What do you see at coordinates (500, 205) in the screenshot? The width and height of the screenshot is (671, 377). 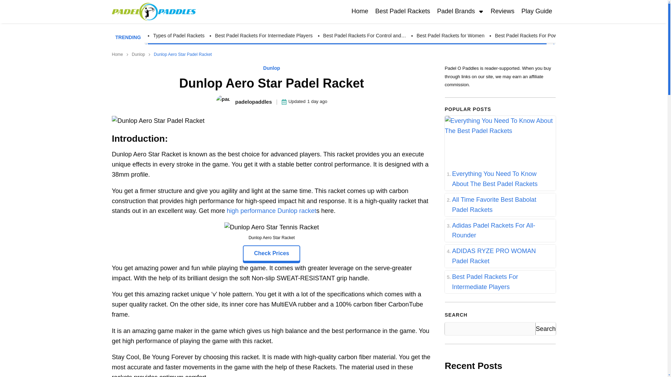 I see `All Time Favorite Best Babolat Padel Rackets` at bounding box center [500, 205].